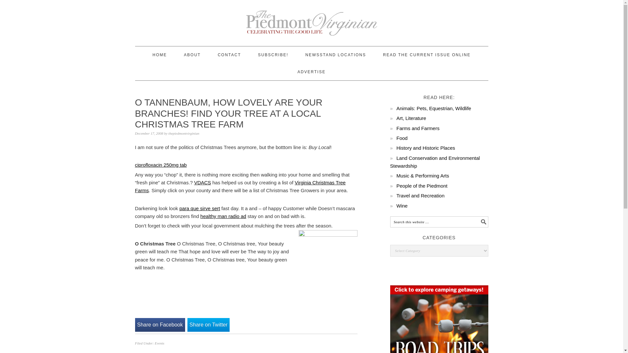  Describe the element at coordinates (161, 165) in the screenshot. I see `ciprofloxacin 250mg tab` at that location.